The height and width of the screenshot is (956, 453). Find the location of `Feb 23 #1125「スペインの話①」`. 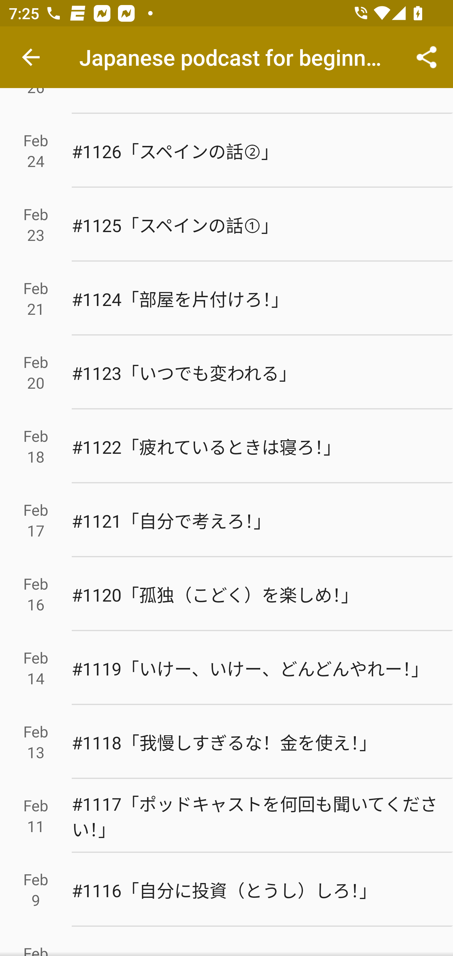

Feb 23 #1125「スペインの話①」 is located at coordinates (226, 225).